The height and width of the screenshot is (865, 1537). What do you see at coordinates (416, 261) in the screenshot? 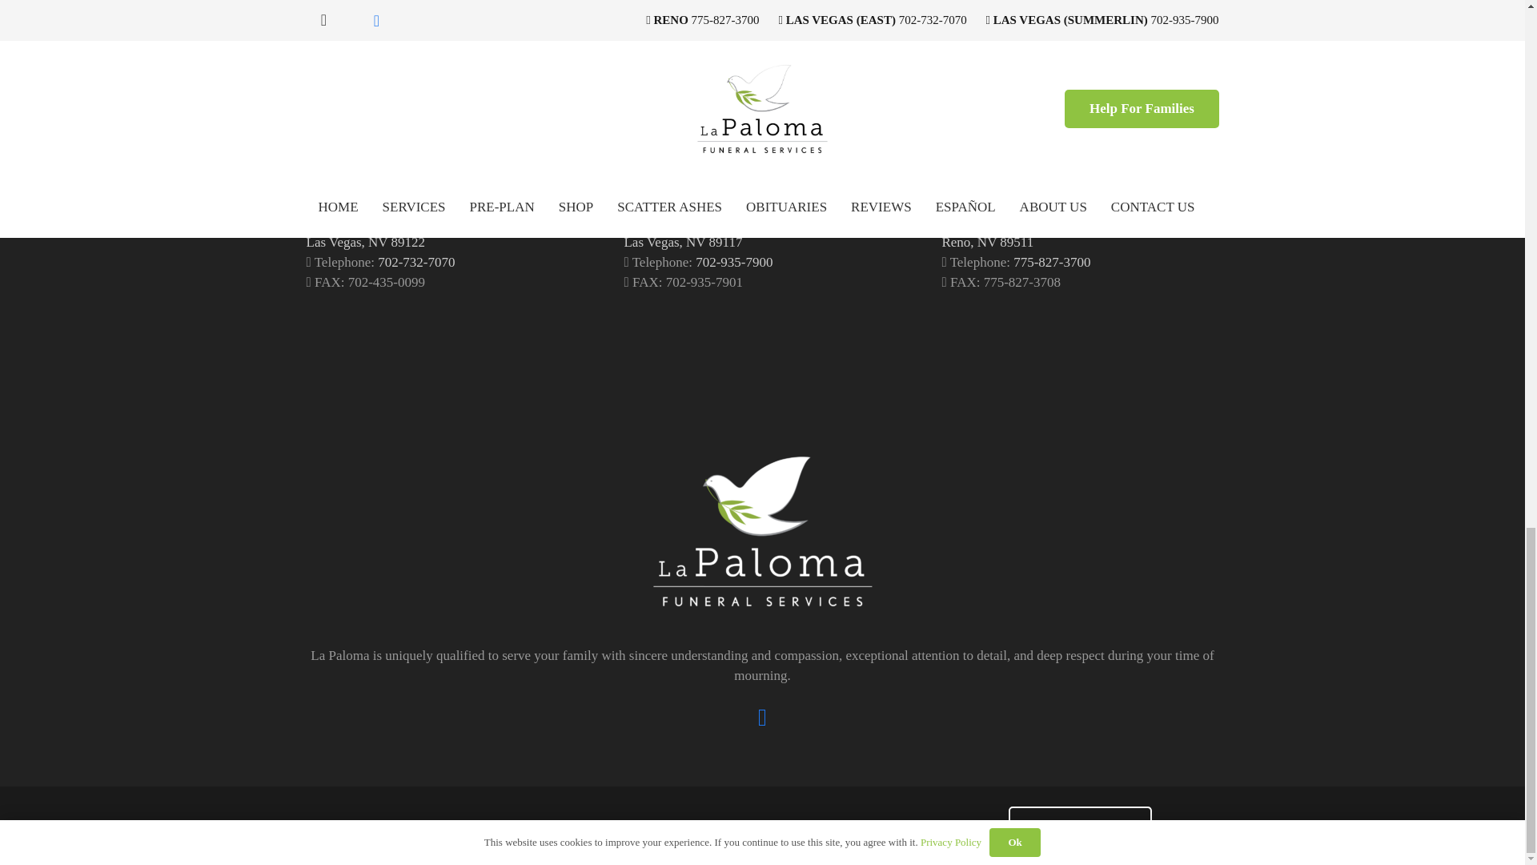
I see `702-732-7070` at bounding box center [416, 261].